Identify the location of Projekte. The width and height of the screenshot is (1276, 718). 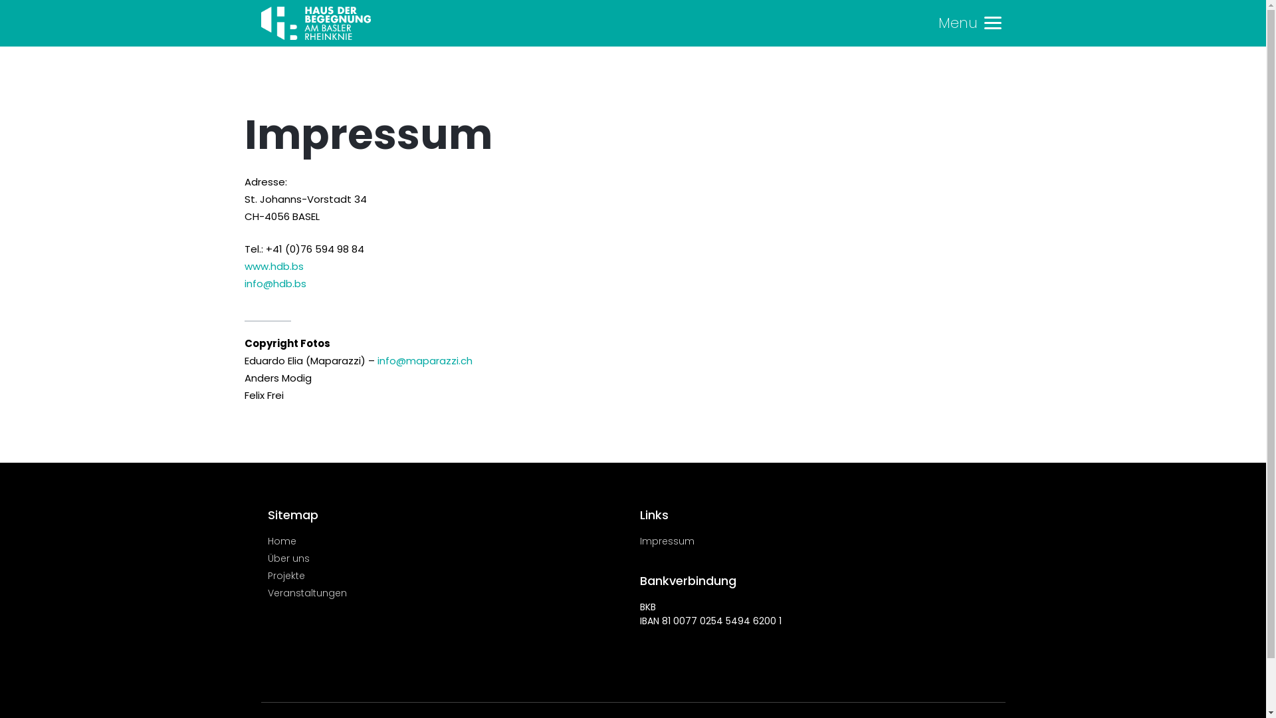
(447, 576).